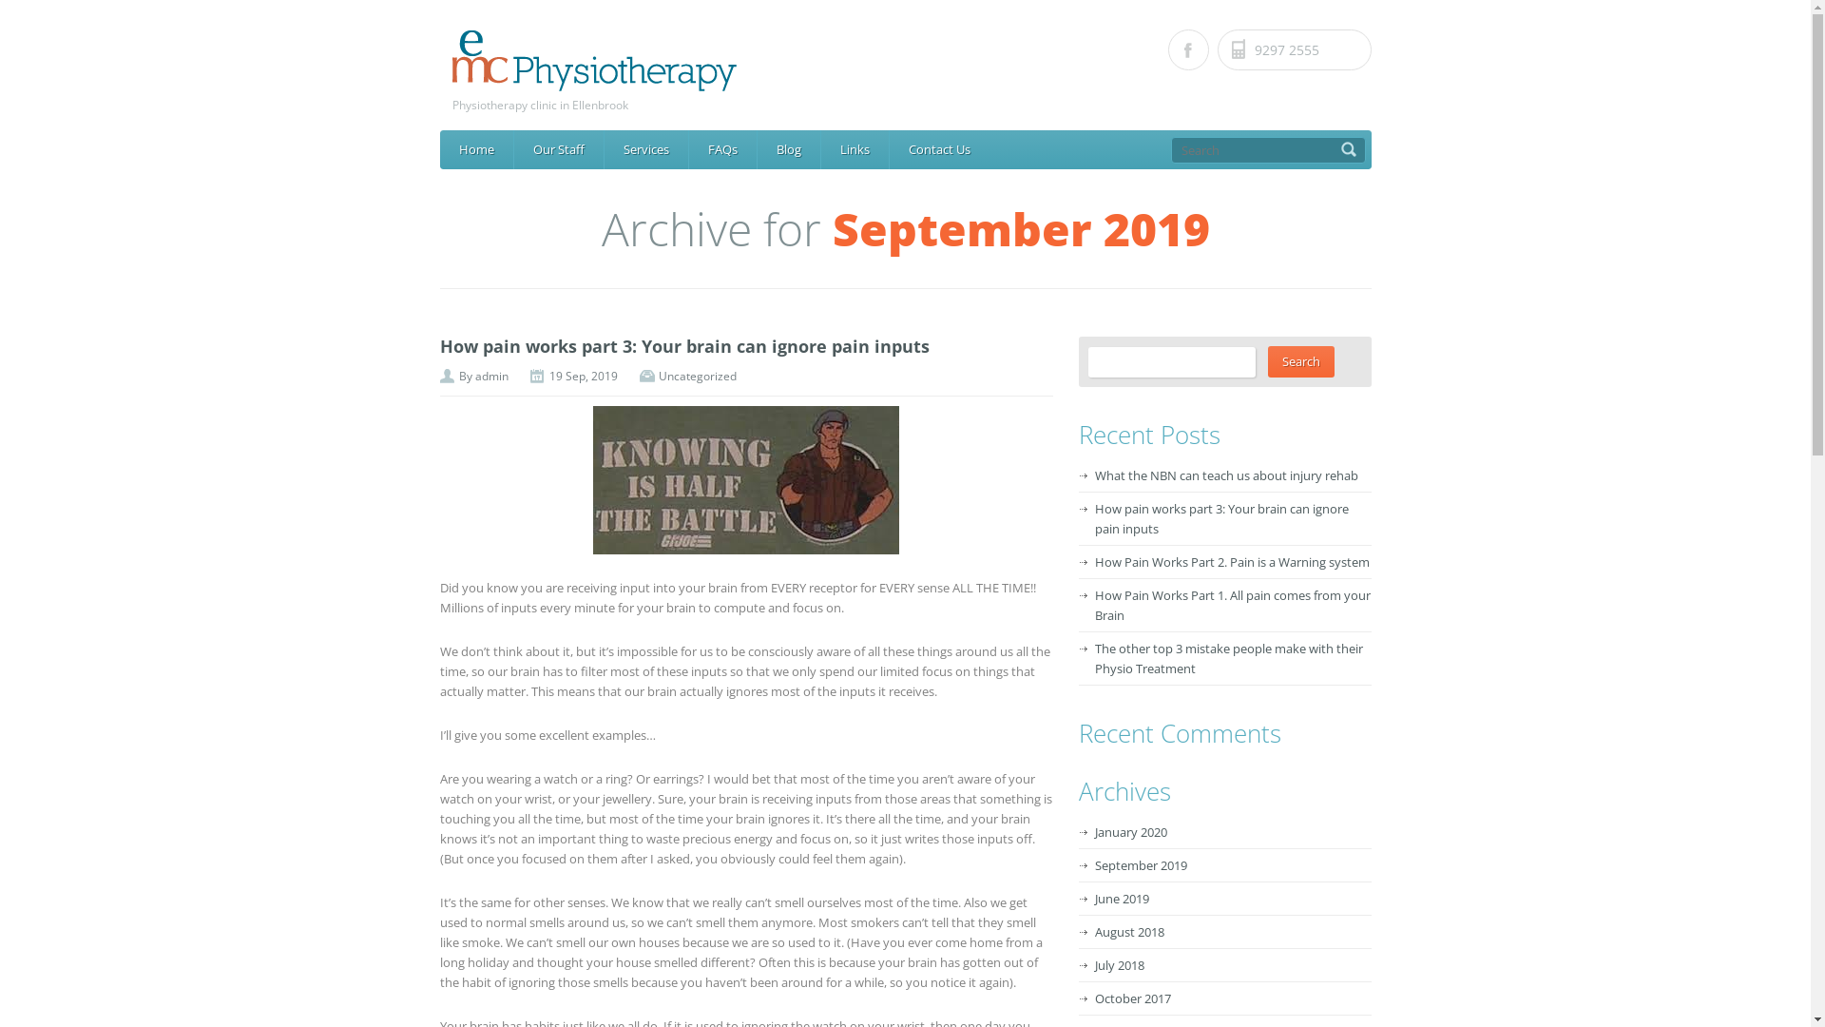 Image resolution: width=1825 pixels, height=1027 pixels. I want to click on Services, so click(646, 150).